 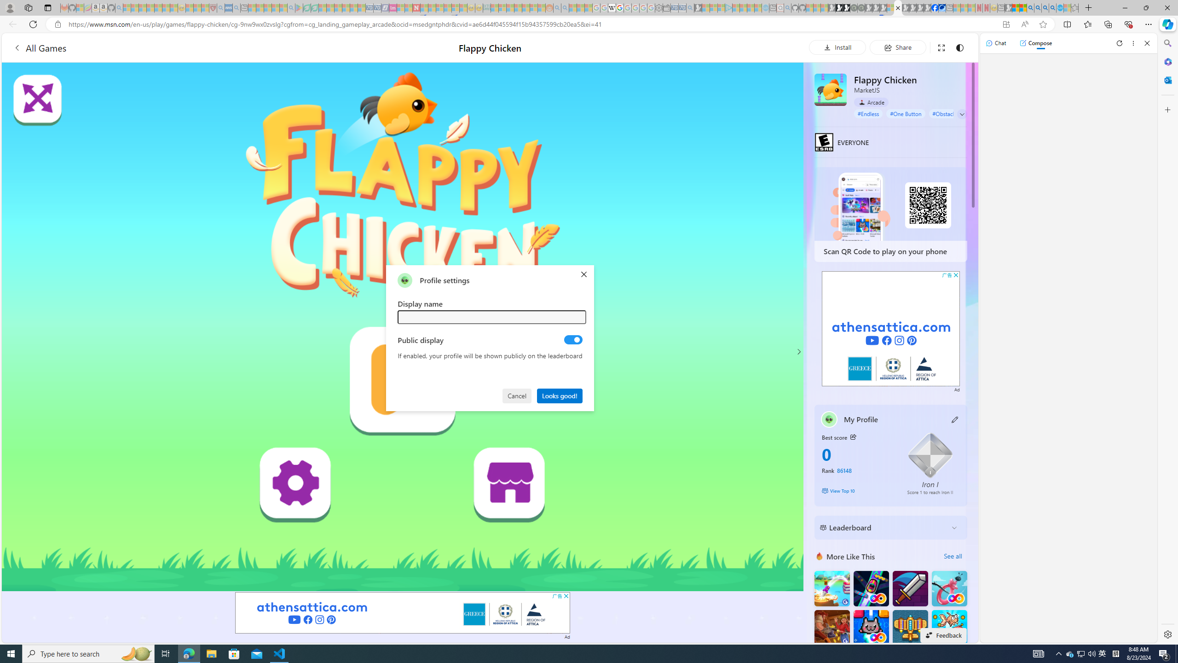 What do you see at coordinates (1008, 8) in the screenshot?
I see `MSN - Sleeping` at bounding box center [1008, 8].